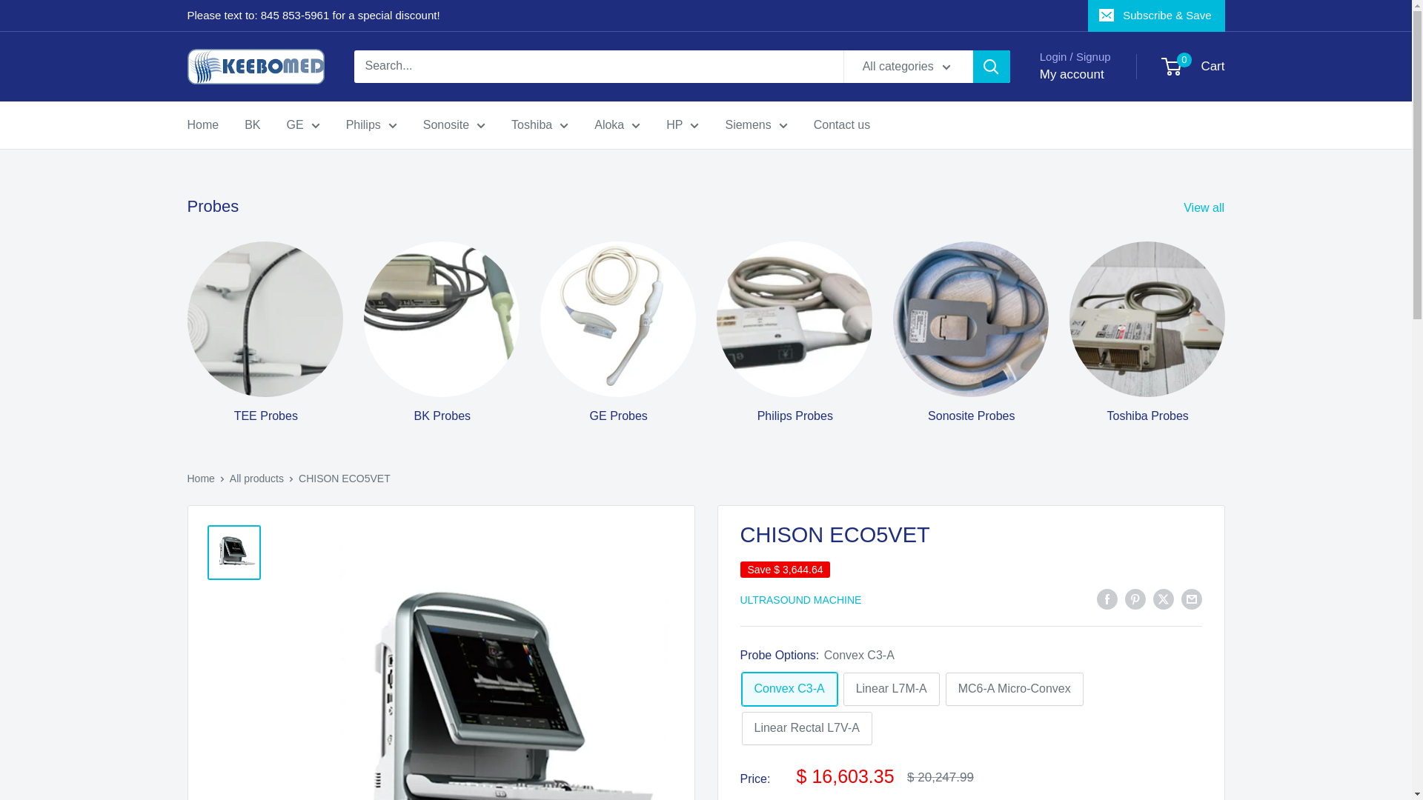  What do you see at coordinates (806, 728) in the screenshot?
I see `Linear Rectal L7V-A` at bounding box center [806, 728].